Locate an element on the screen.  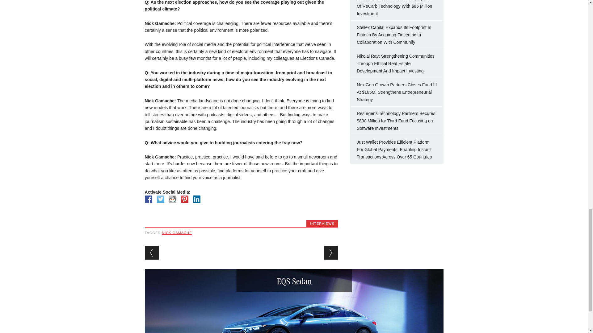
Share on Linkedin is located at coordinates (196, 199).